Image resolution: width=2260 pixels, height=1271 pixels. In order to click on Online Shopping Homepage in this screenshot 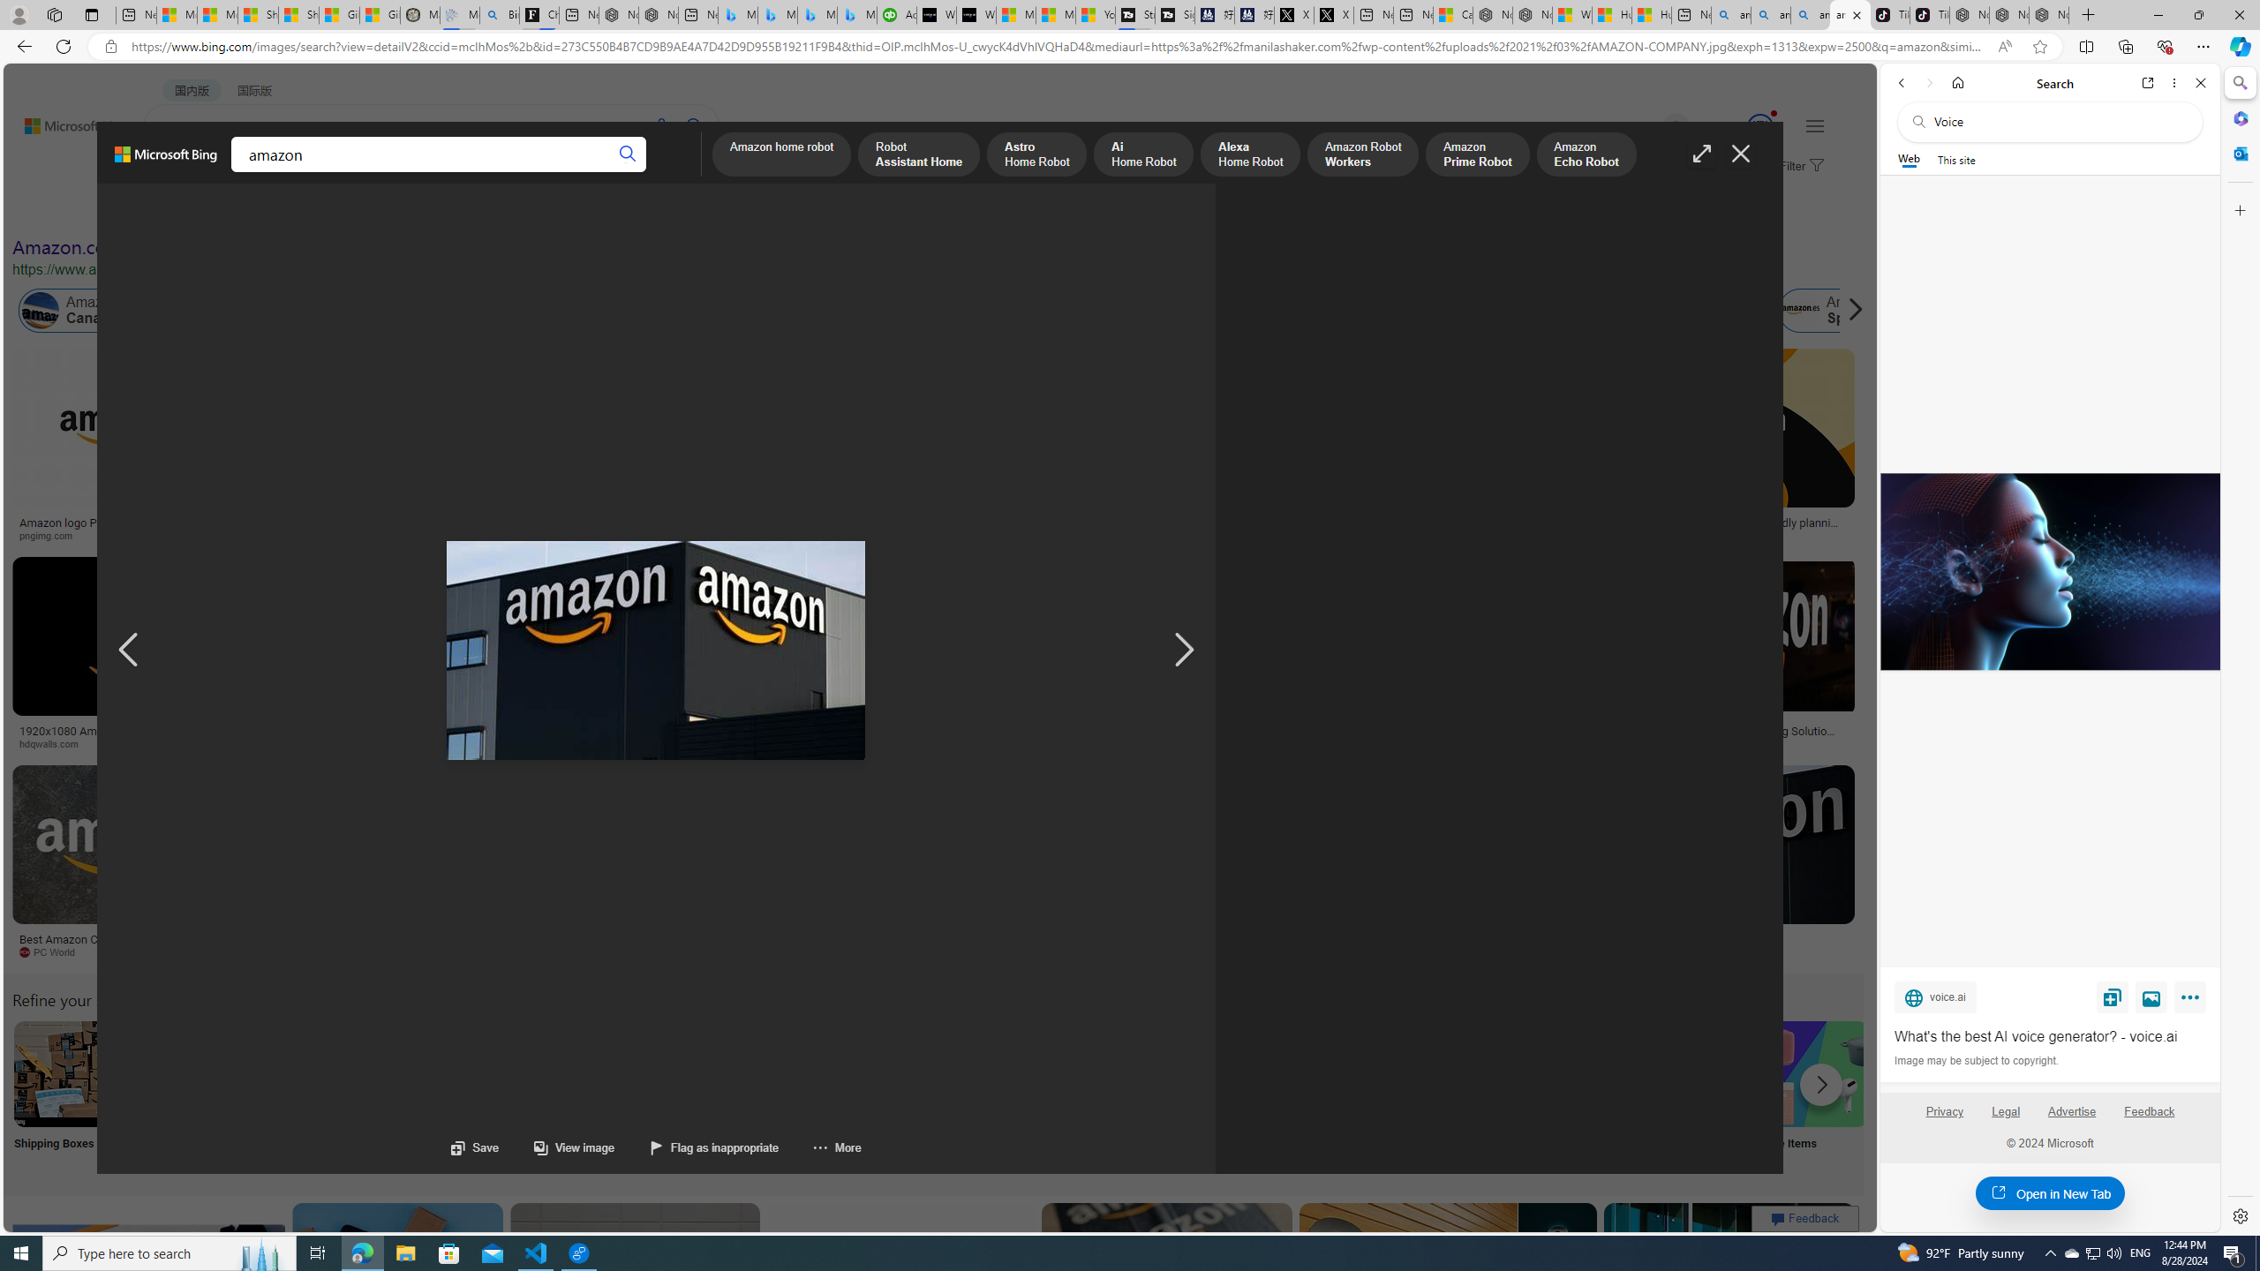, I will do `click(1347, 1096)`.